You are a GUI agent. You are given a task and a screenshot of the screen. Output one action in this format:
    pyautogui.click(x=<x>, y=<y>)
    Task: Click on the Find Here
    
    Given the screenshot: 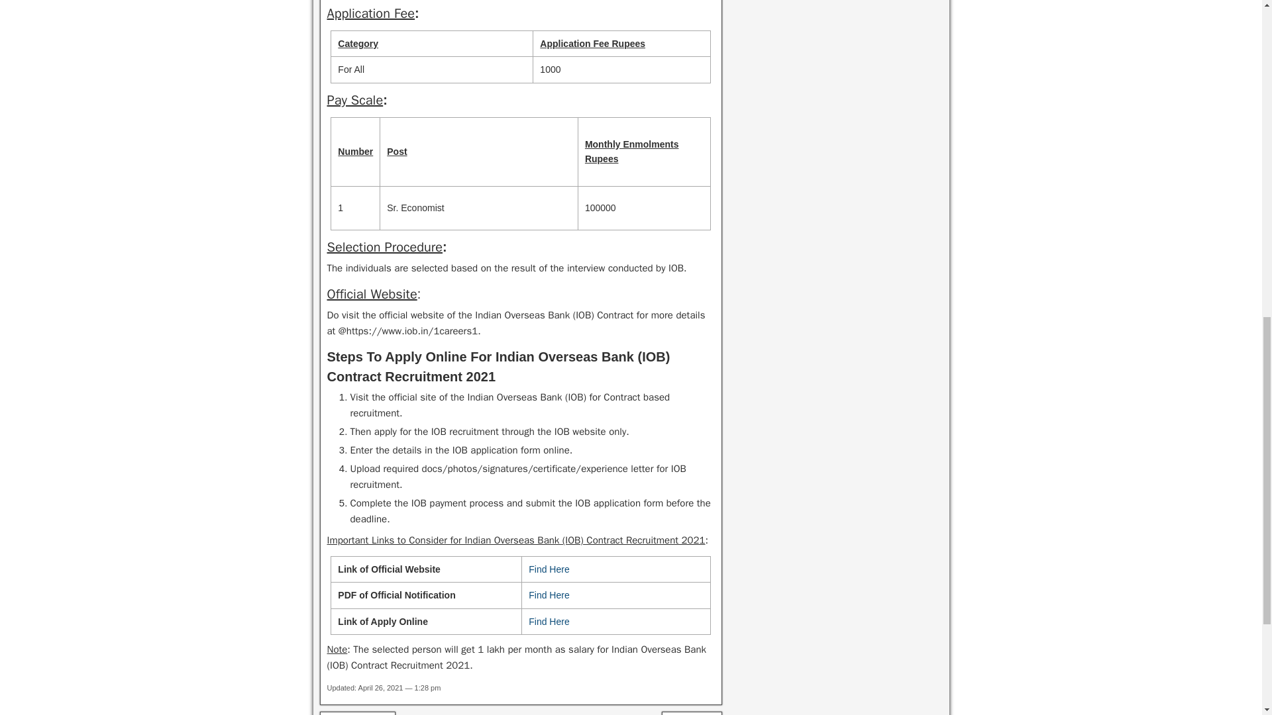 What is the action you would take?
    pyautogui.click(x=549, y=621)
    